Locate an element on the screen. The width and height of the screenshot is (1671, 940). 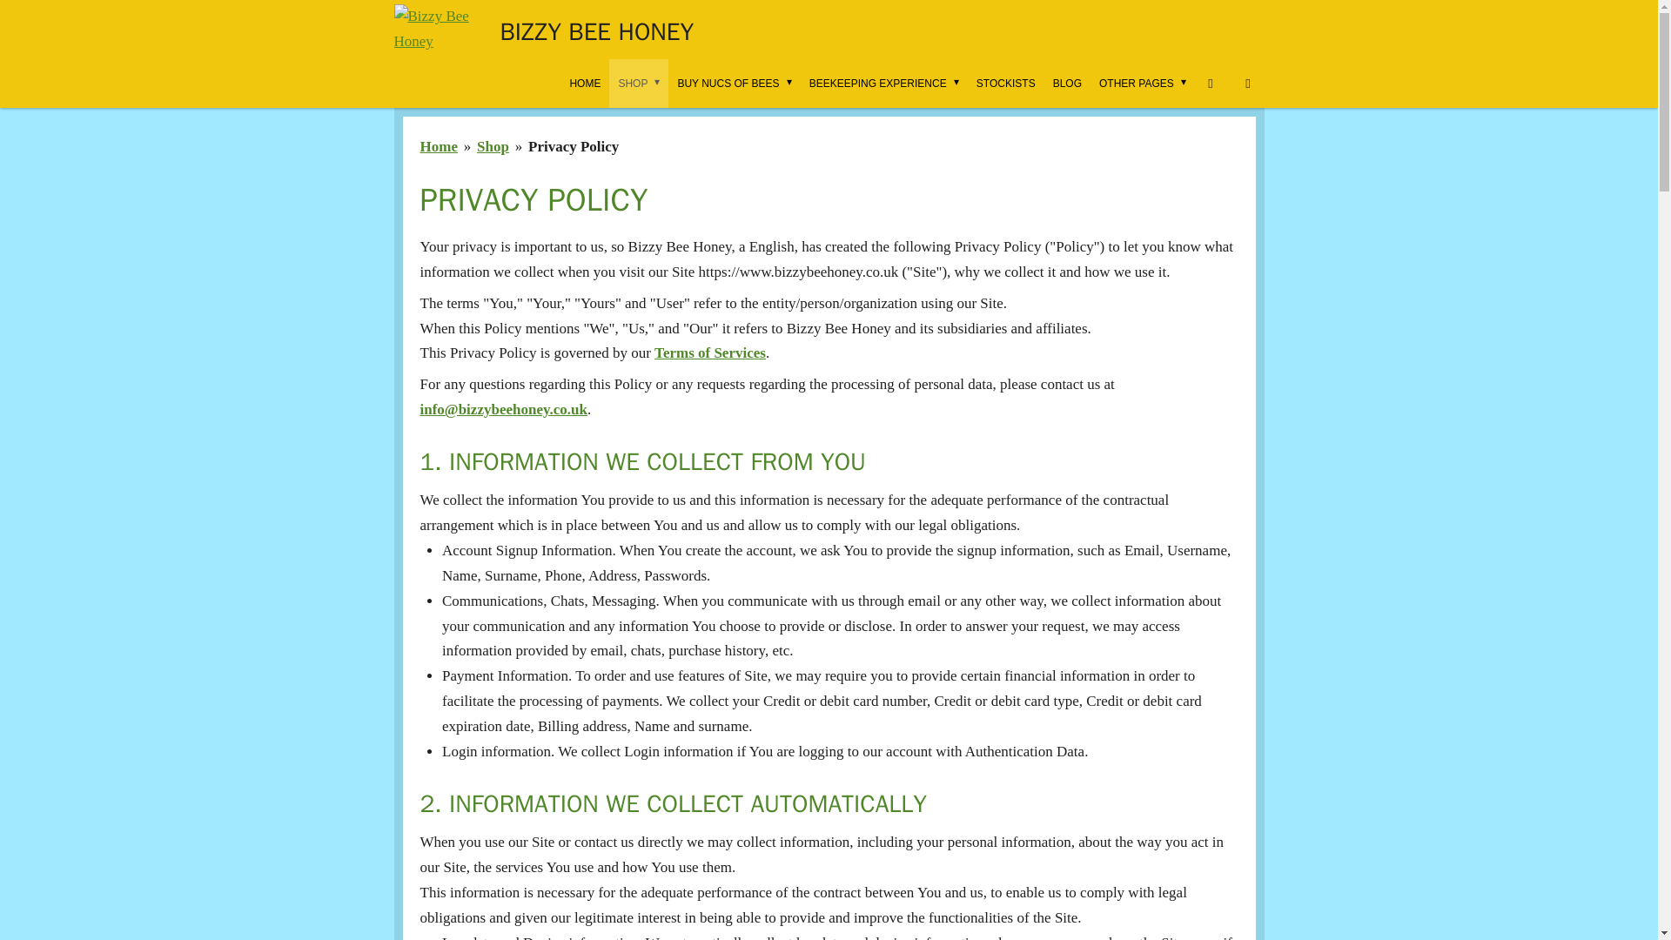
BEEKEEPING EXPERIENCE is located at coordinates (883, 84).